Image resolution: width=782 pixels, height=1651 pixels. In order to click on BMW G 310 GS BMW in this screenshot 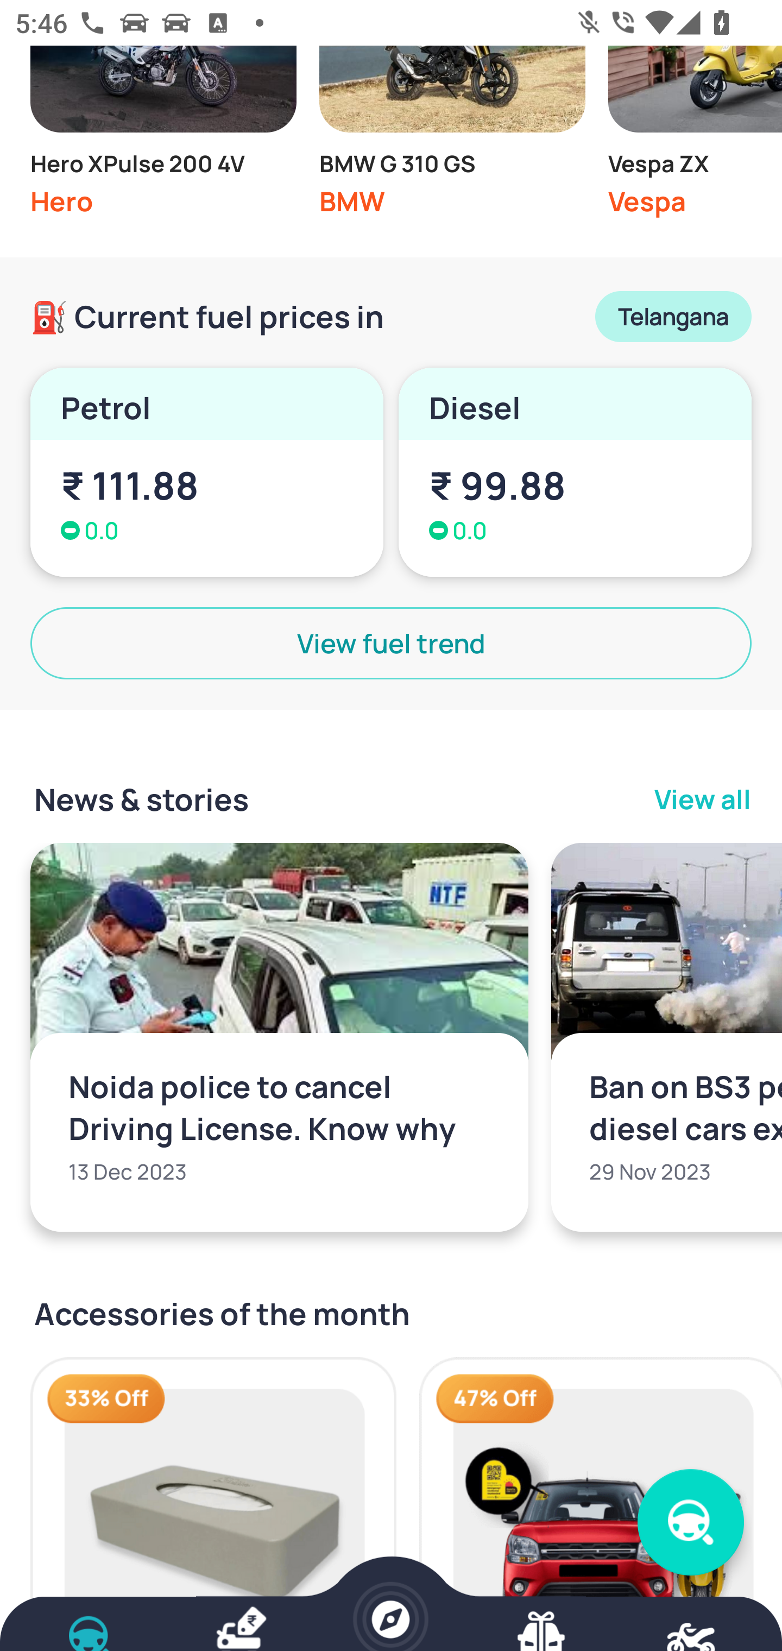, I will do `click(452, 137)`.